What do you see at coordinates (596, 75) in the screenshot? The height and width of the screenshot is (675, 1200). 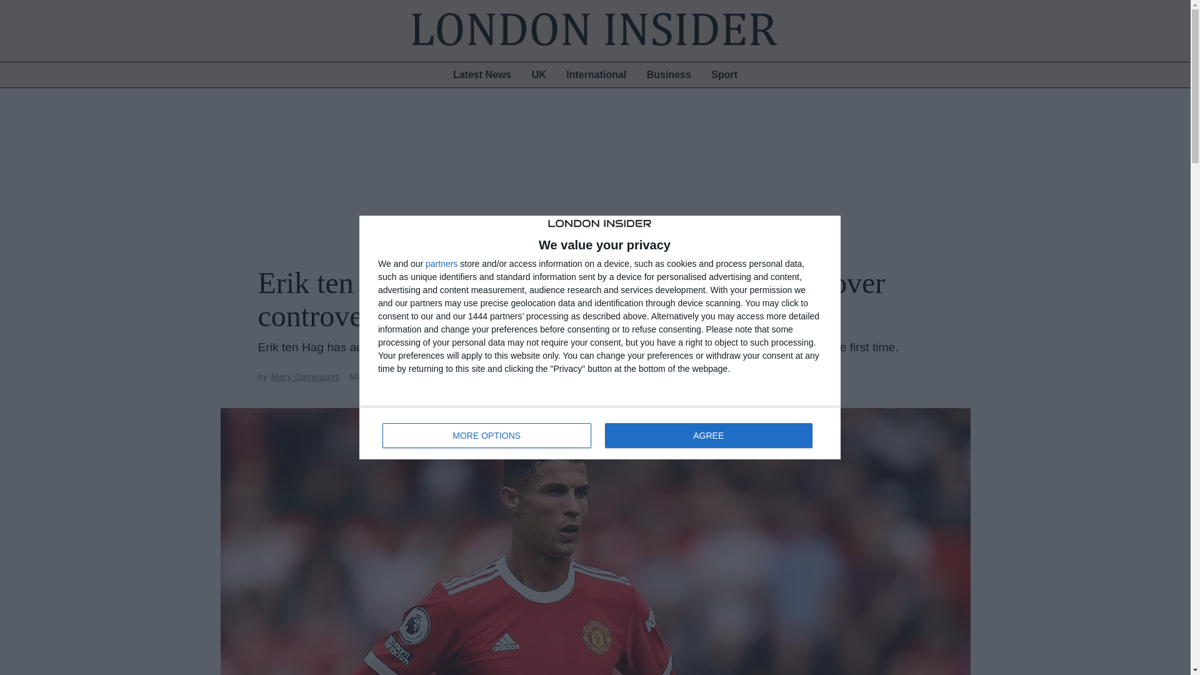 I see `International` at bounding box center [596, 75].